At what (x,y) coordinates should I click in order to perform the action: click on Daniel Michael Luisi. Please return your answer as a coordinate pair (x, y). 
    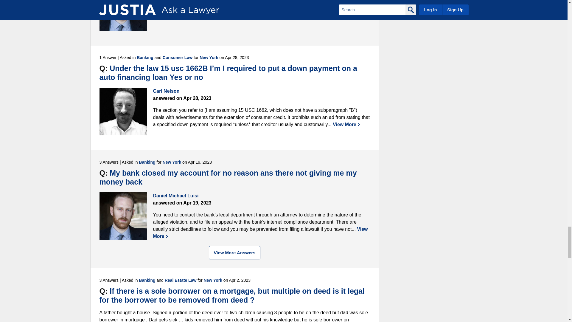
    Looking at the image, I should click on (123, 15).